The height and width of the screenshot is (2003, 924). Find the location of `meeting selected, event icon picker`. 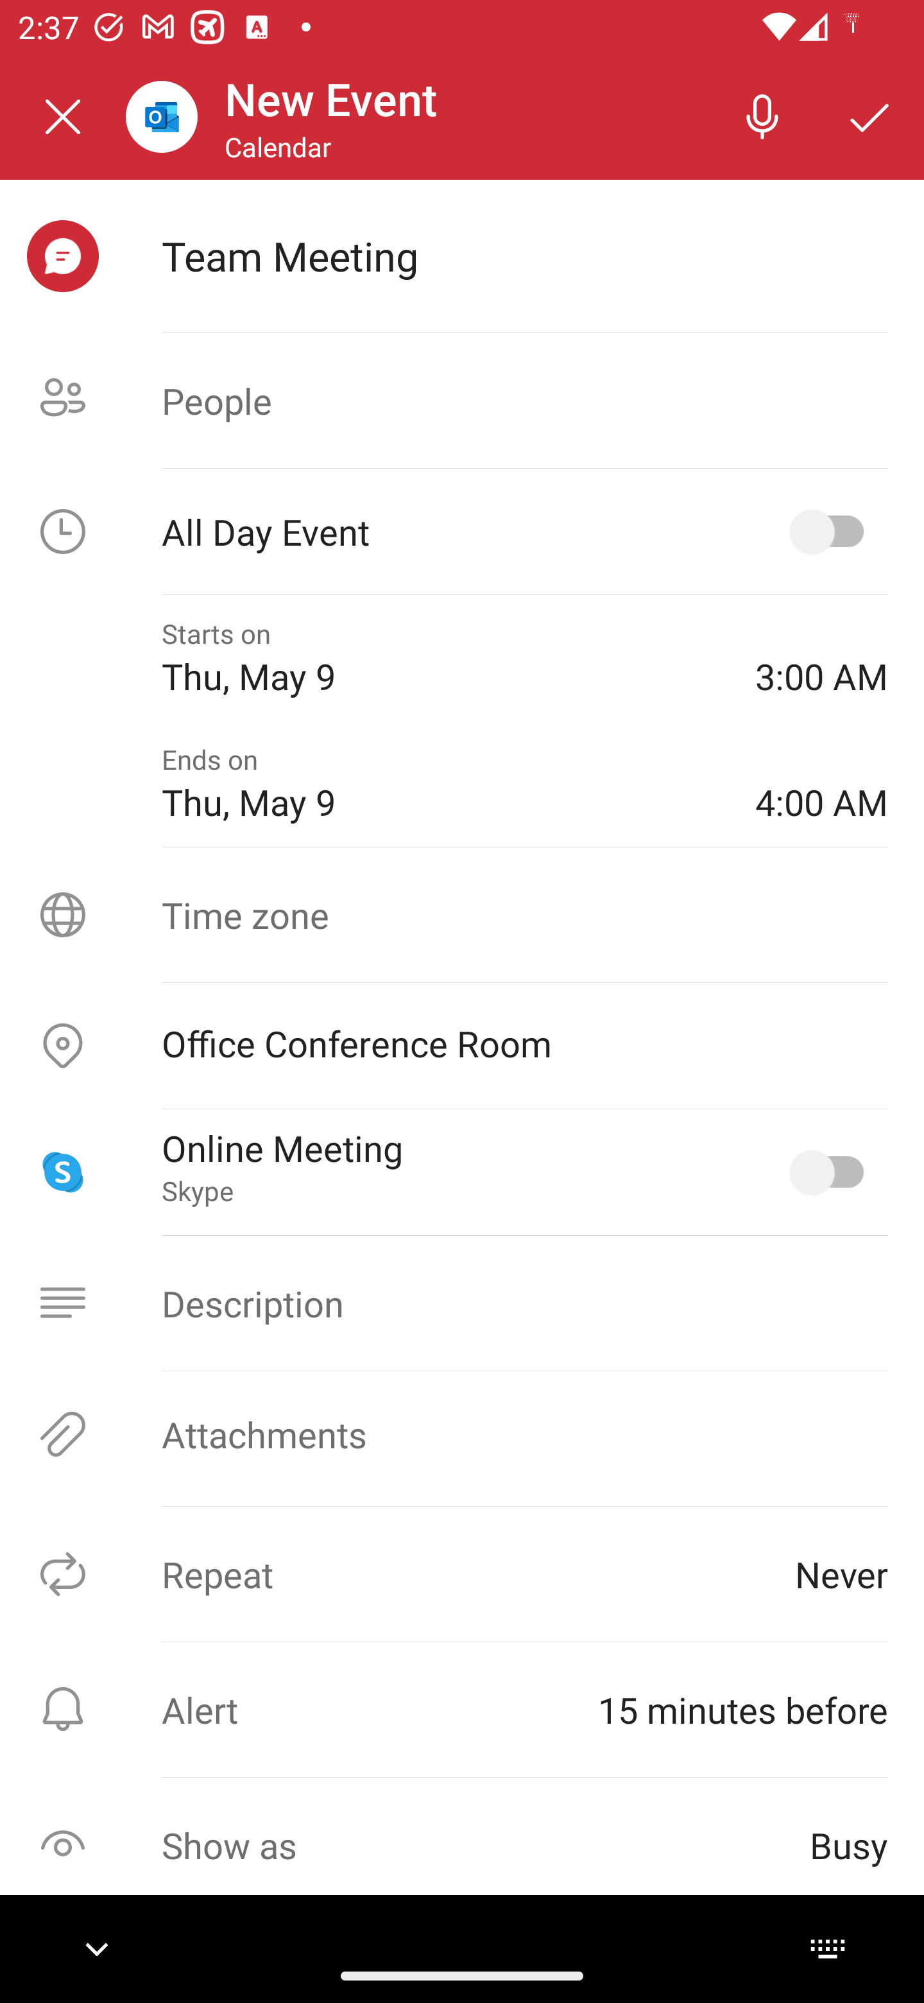

meeting selected, event icon picker is located at coordinates (63, 256).